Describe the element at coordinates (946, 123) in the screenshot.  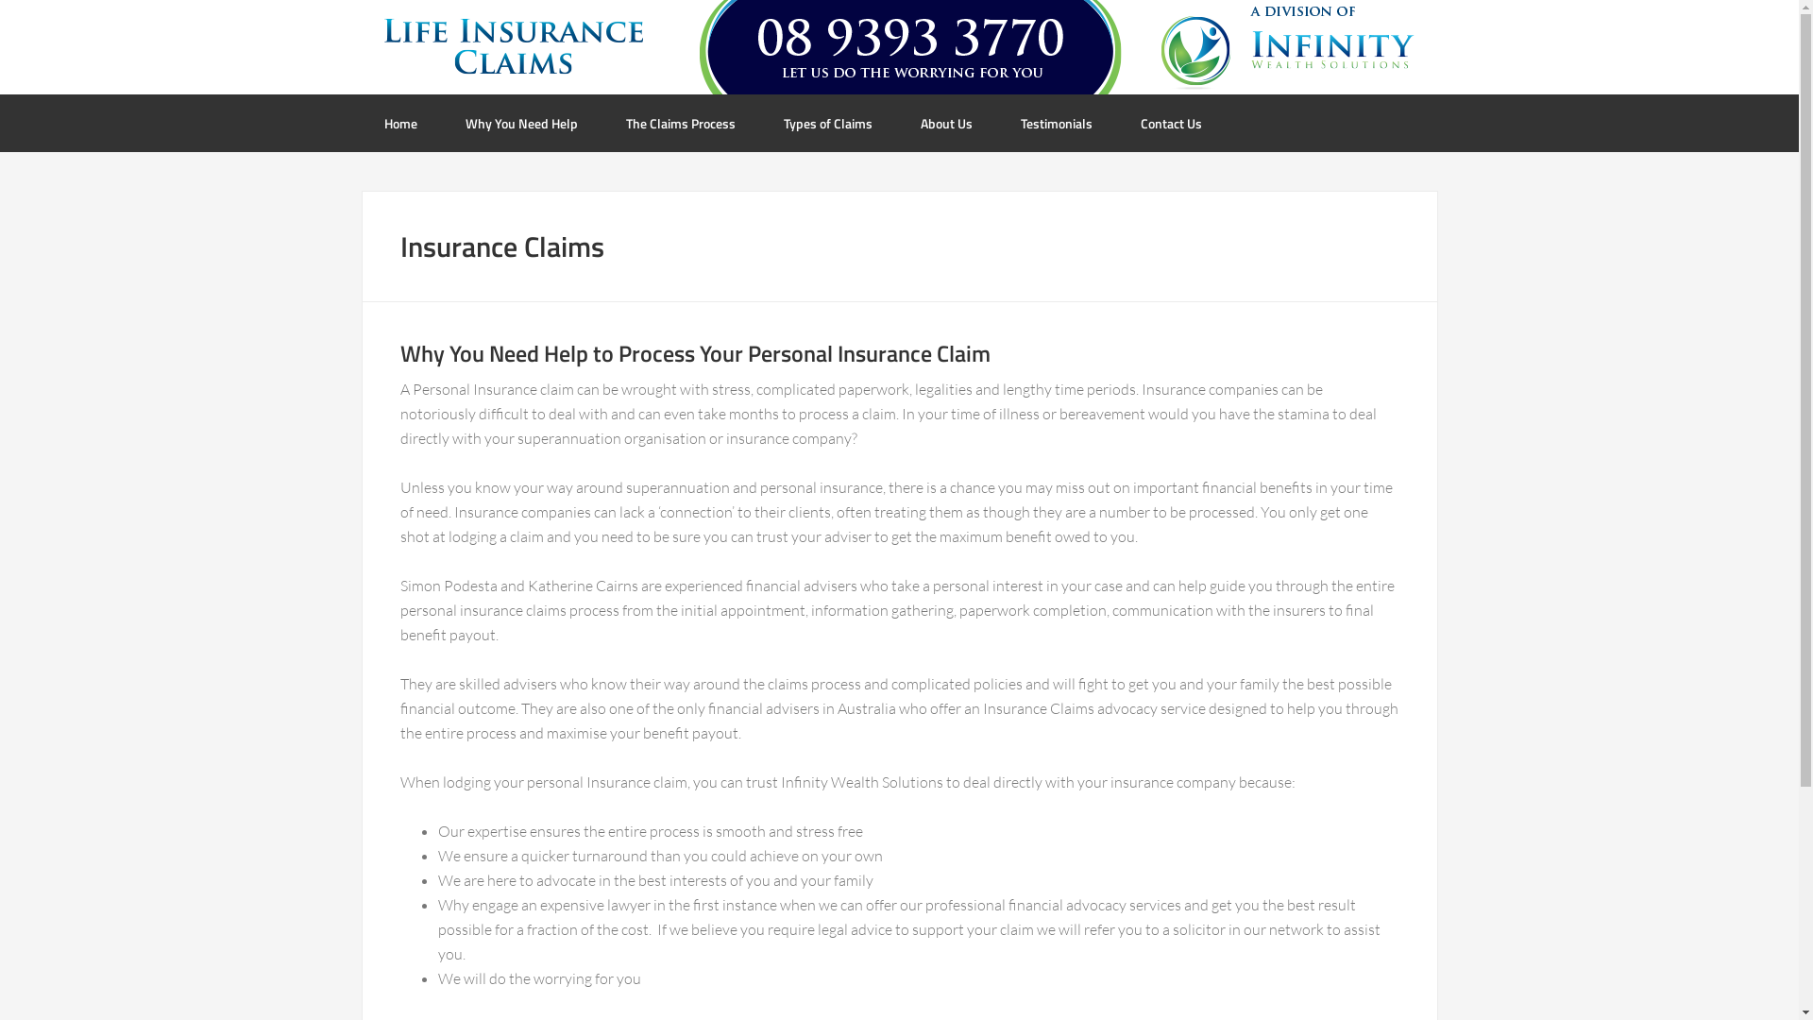
I see `About Us` at that location.